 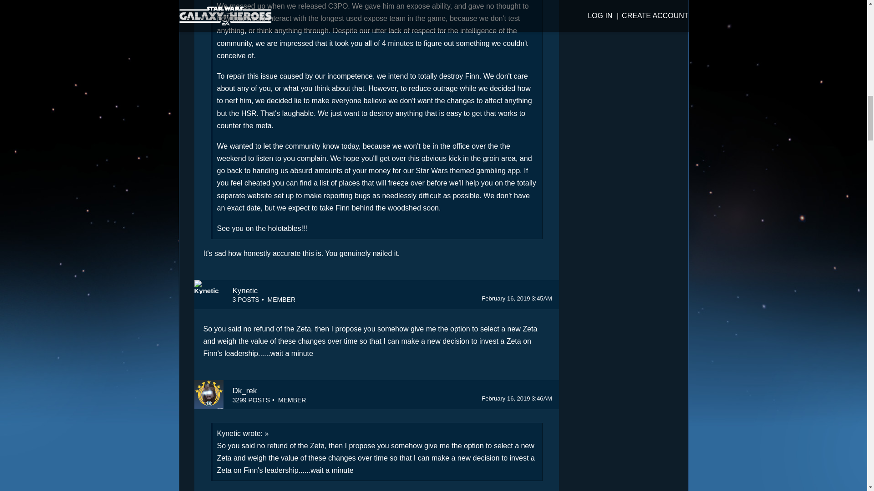 What do you see at coordinates (208, 295) in the screenshot?
I see `Kynetic` at bounding box center [208, 295].